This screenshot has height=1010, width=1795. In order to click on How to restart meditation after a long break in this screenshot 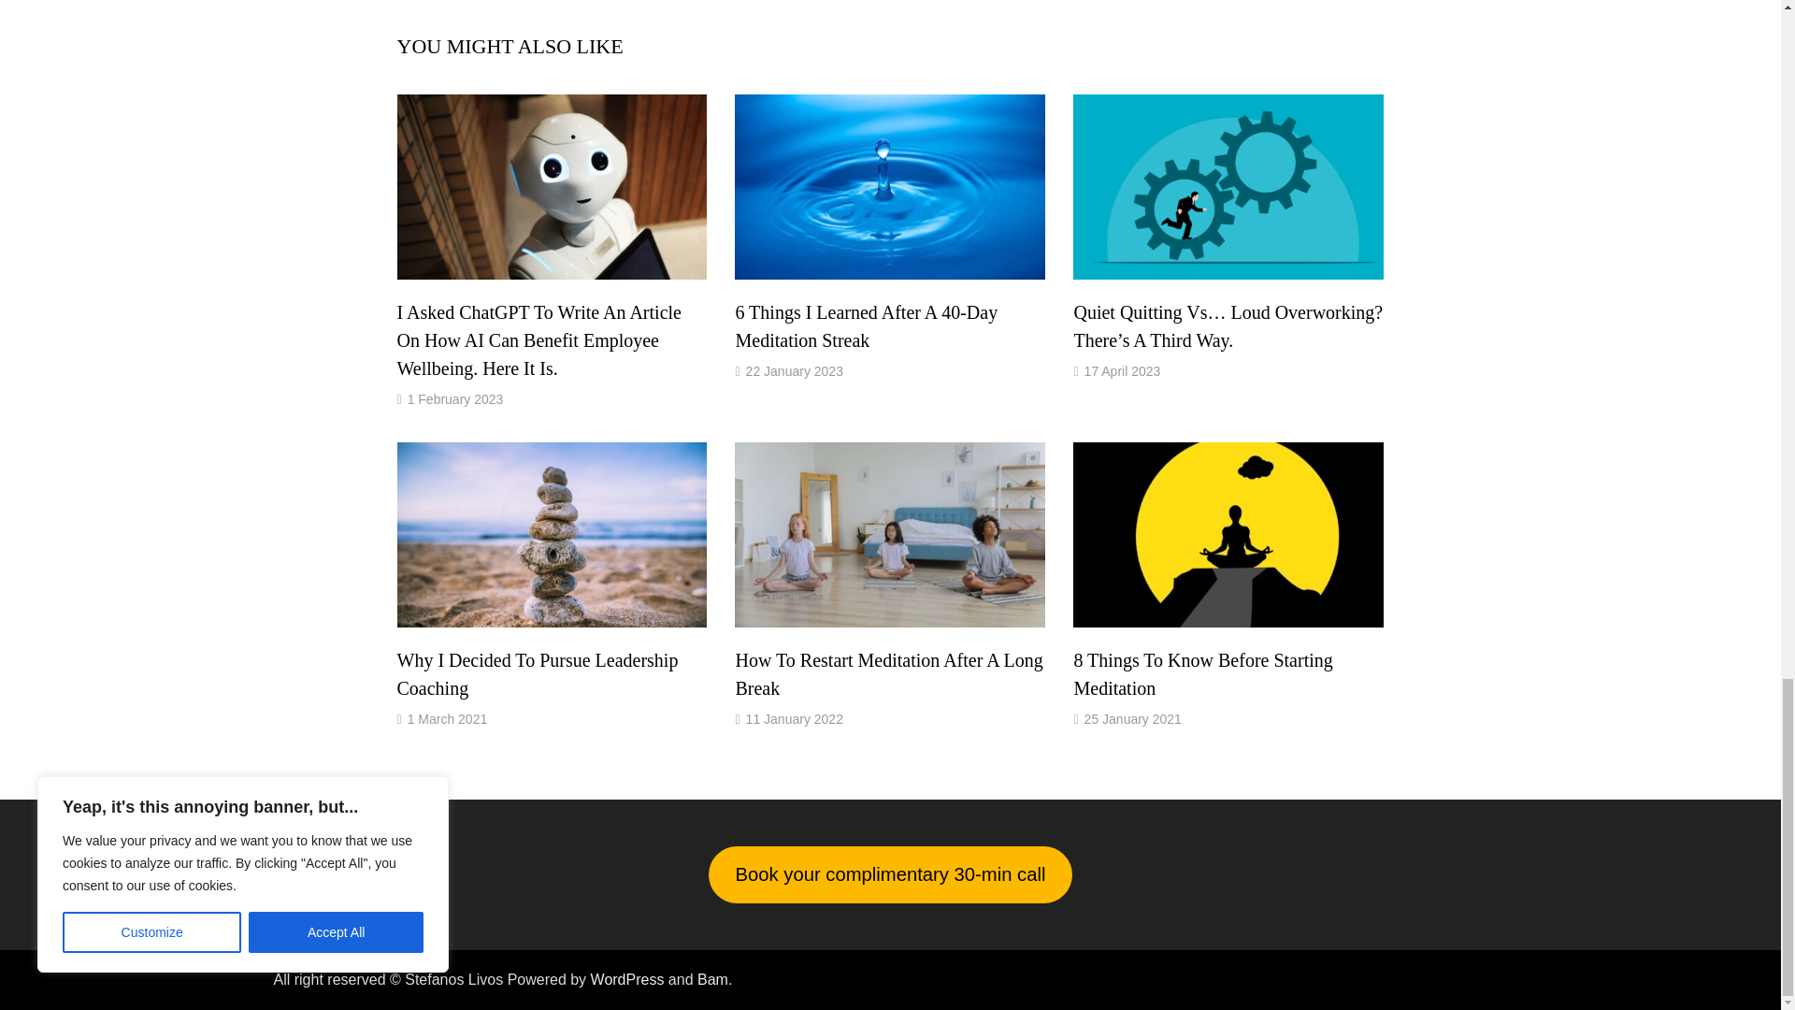, I will do `click(888, 674)`.